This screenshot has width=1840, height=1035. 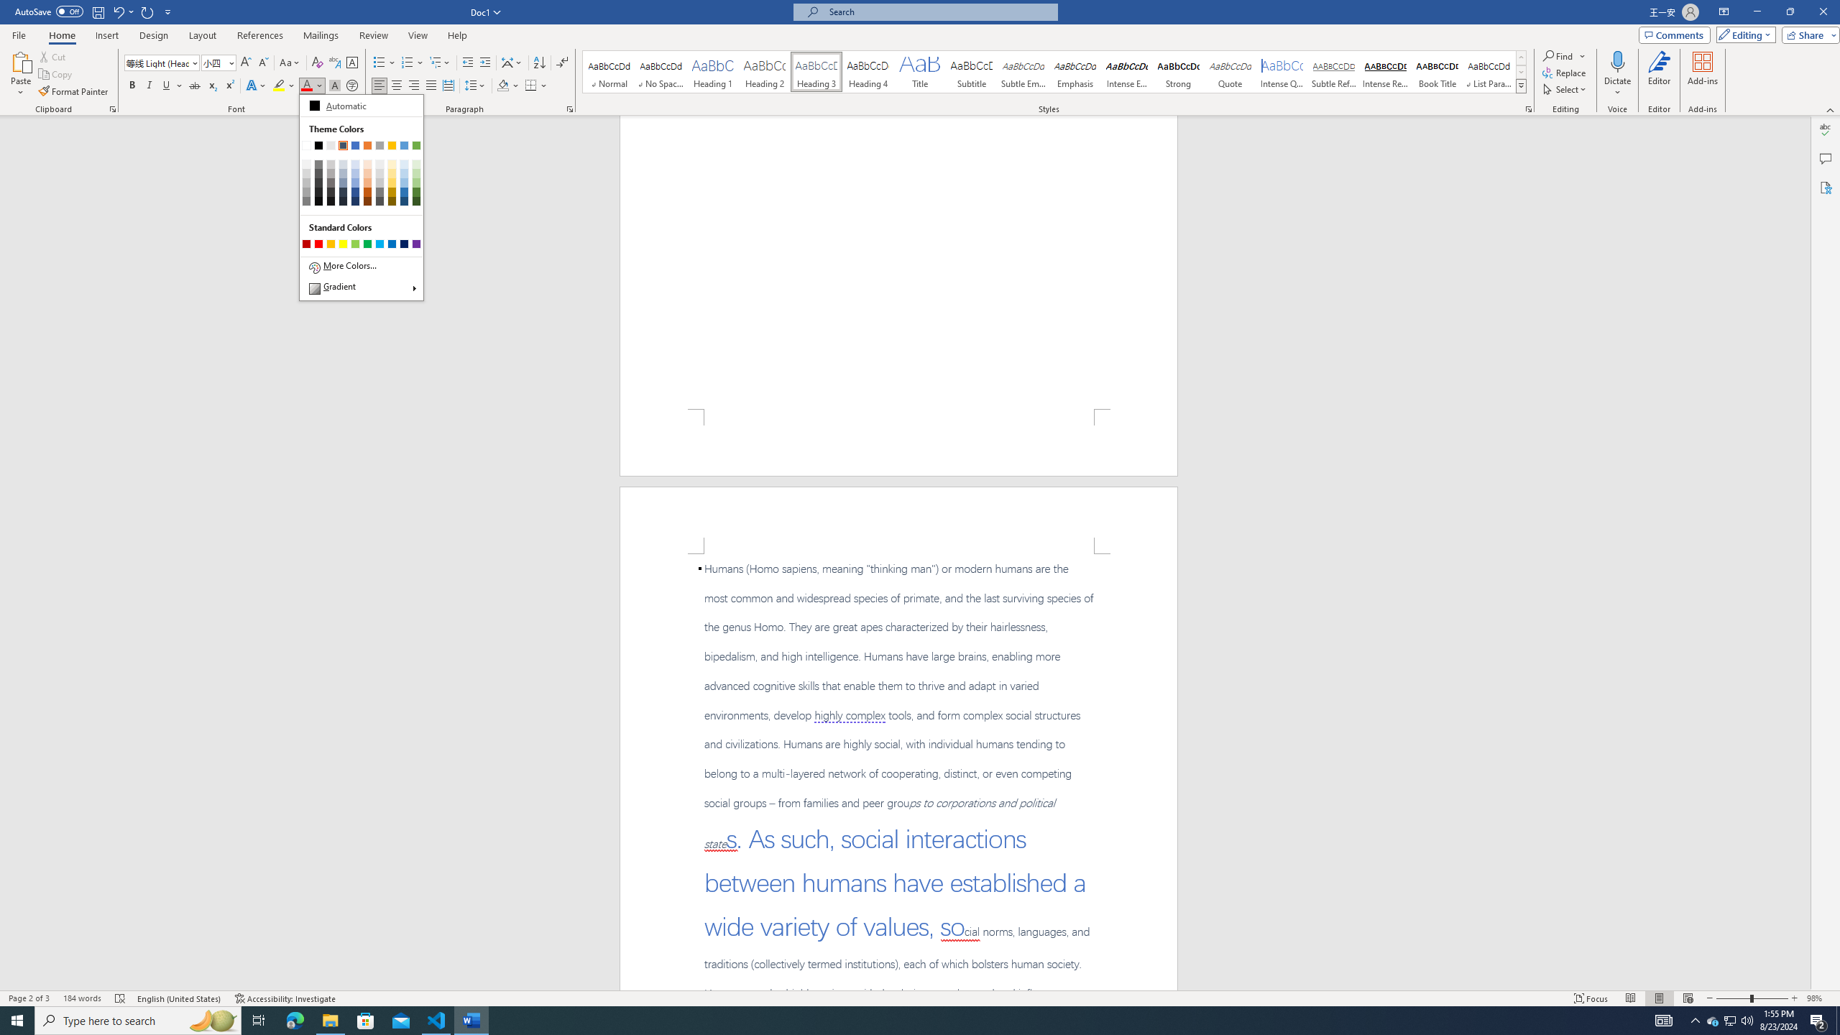 I want to click on Action Center, 2 new notifications, so click(x=1818, y=1021).